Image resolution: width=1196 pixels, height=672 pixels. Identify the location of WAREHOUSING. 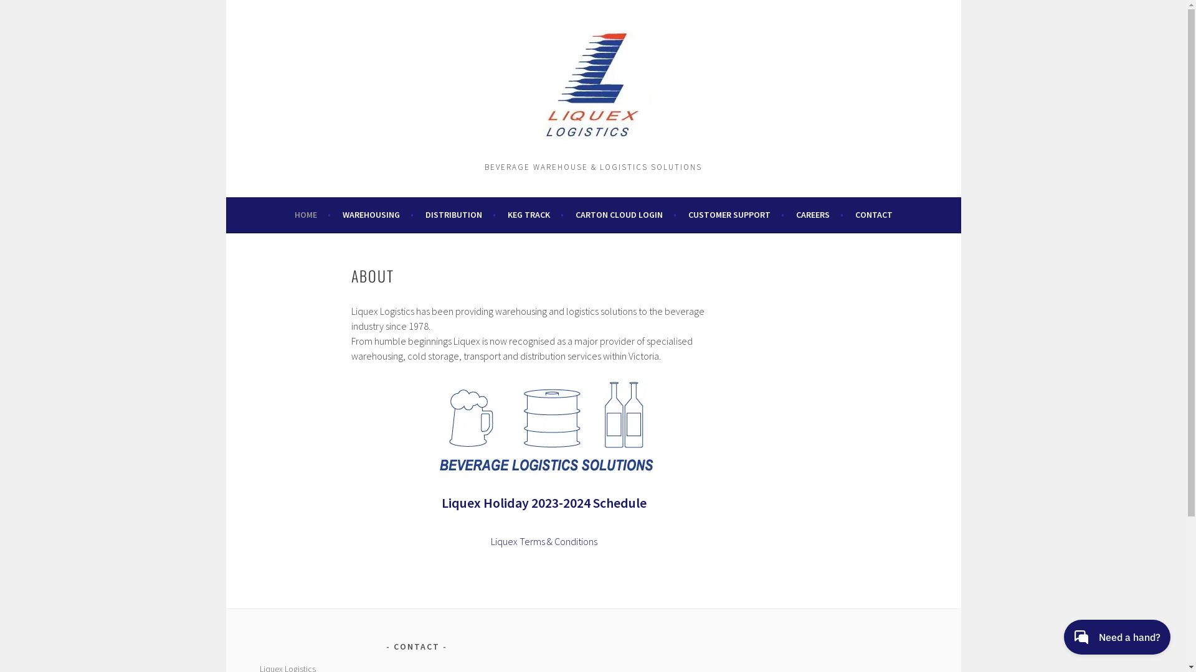
(378, 215).